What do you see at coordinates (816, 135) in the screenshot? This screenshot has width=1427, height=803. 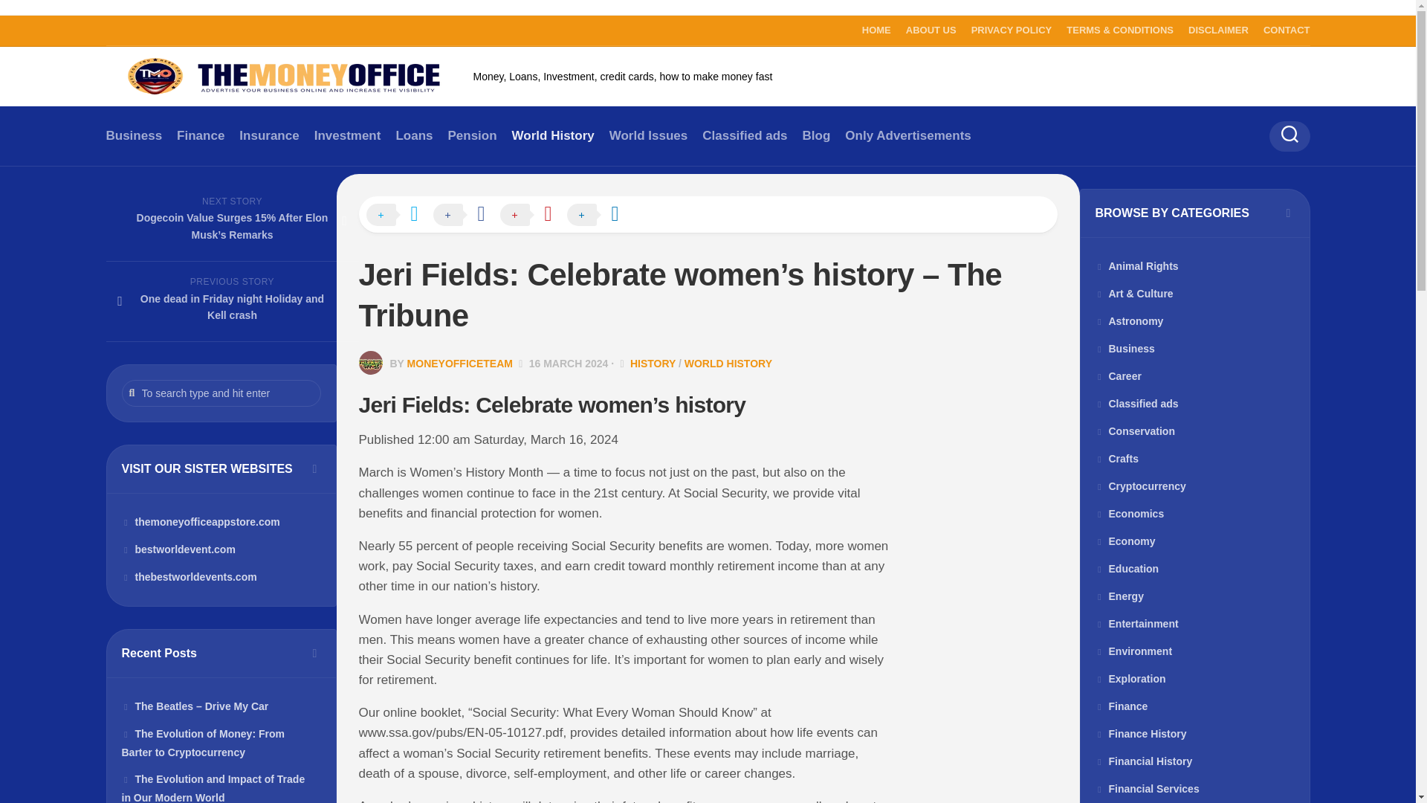 I see `Blog` at bounding box center [816, 135].